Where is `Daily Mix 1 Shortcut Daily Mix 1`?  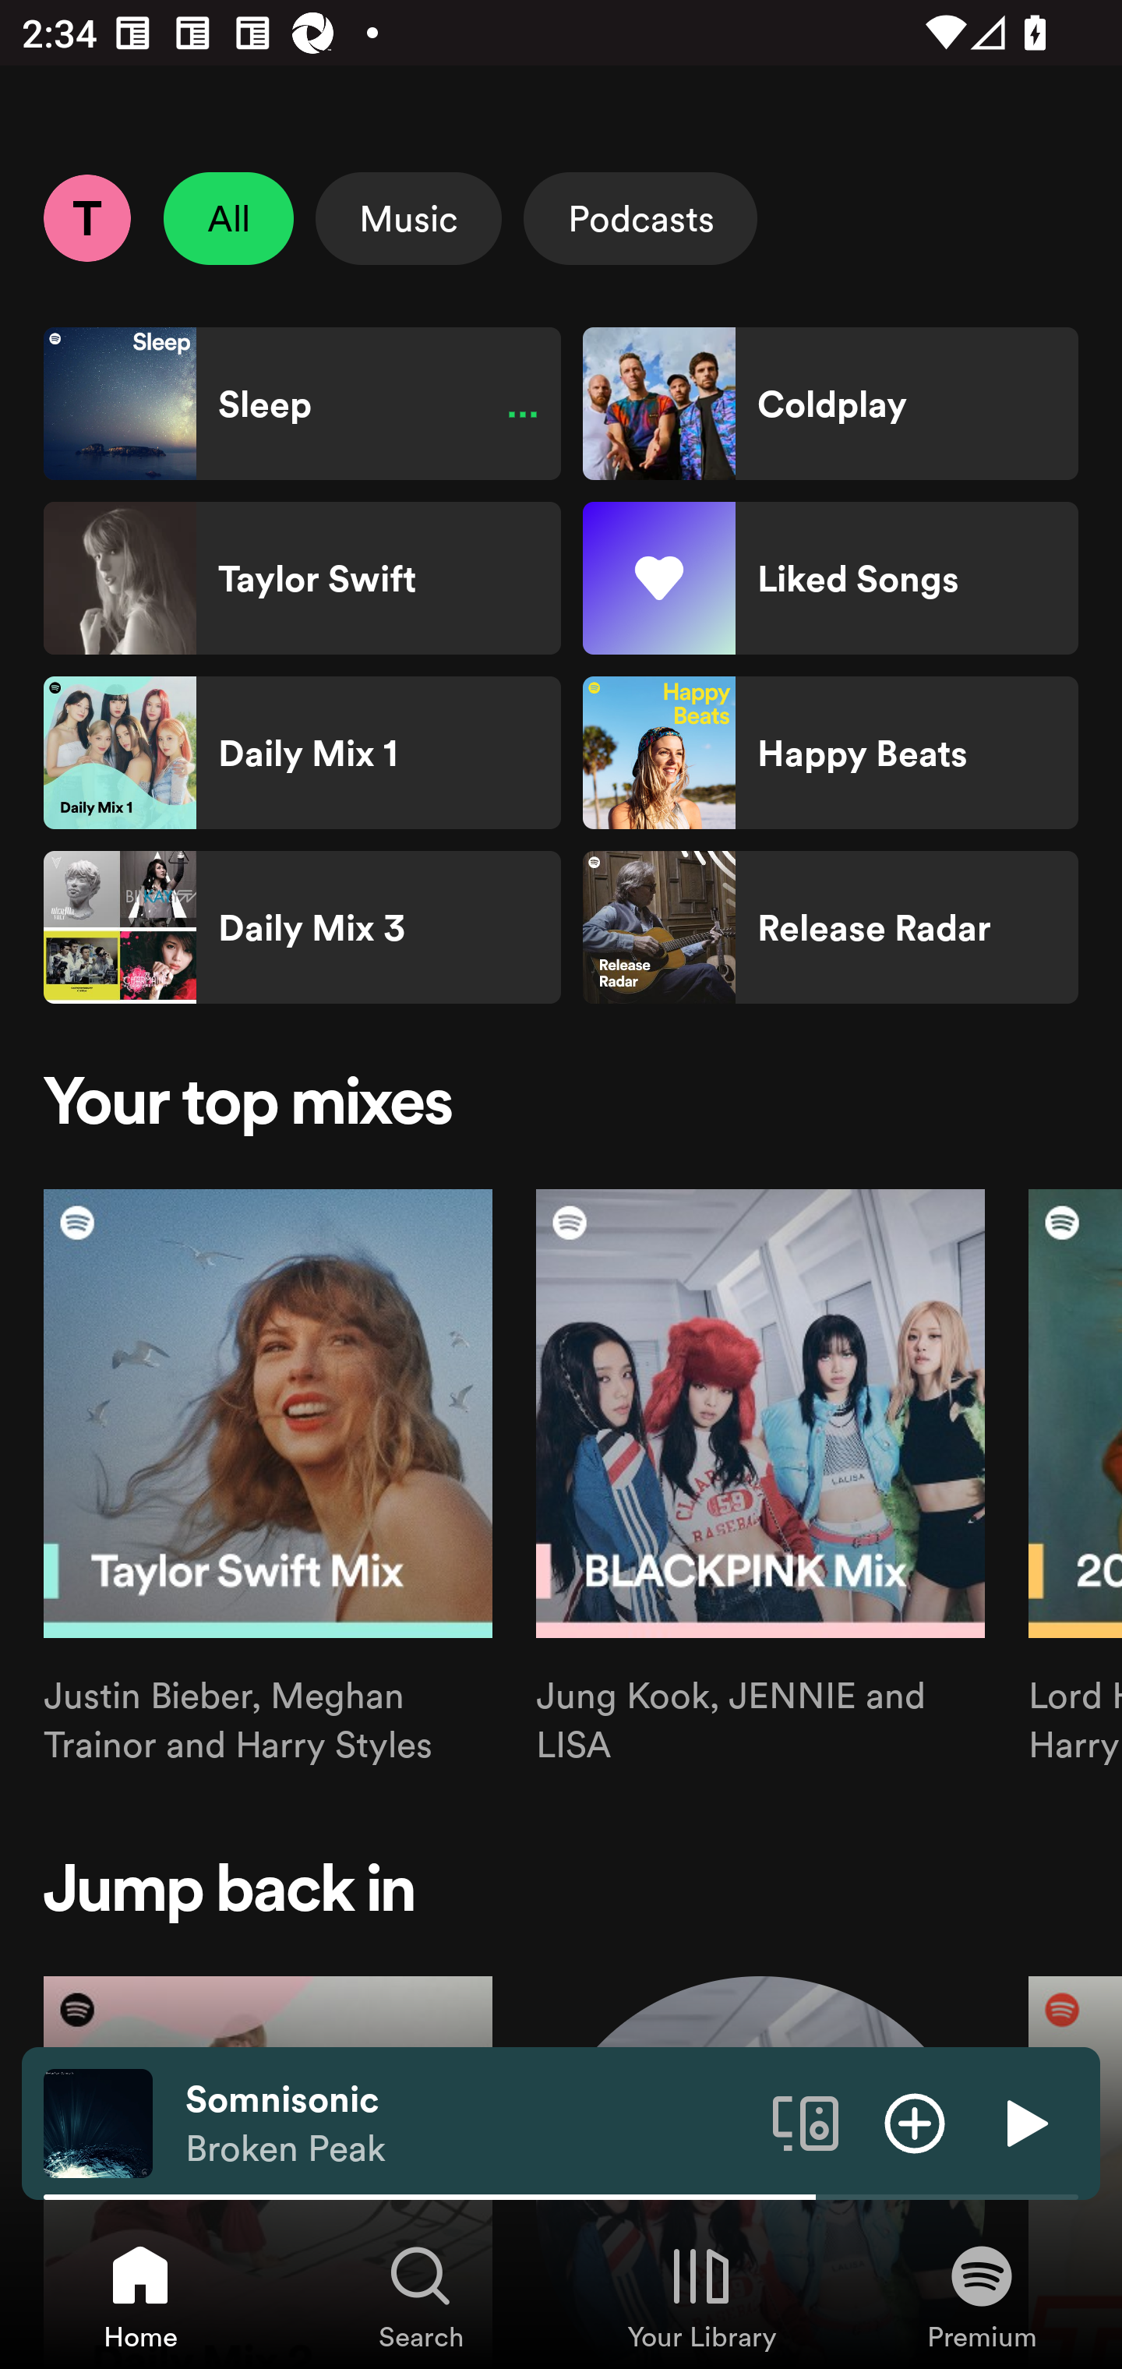
Daily Mix 1 Shortcut Daily Mix 1 is located at coordinates (302, 753).